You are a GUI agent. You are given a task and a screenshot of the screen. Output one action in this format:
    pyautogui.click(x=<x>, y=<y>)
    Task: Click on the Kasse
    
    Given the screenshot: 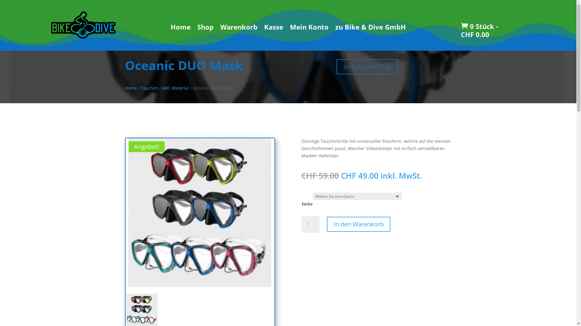 What is the action you would take?
    pyautogui.click(x=274, y=28)
    